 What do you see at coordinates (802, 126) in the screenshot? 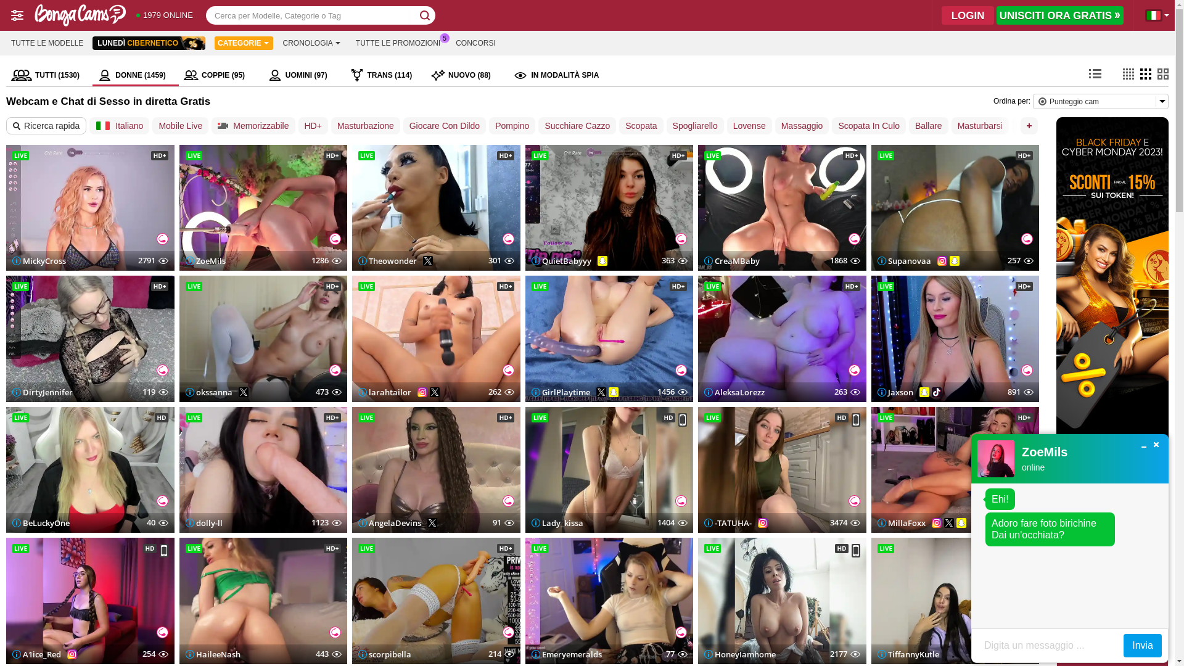
I see `Massaggio` at bounding box center [802, 126].